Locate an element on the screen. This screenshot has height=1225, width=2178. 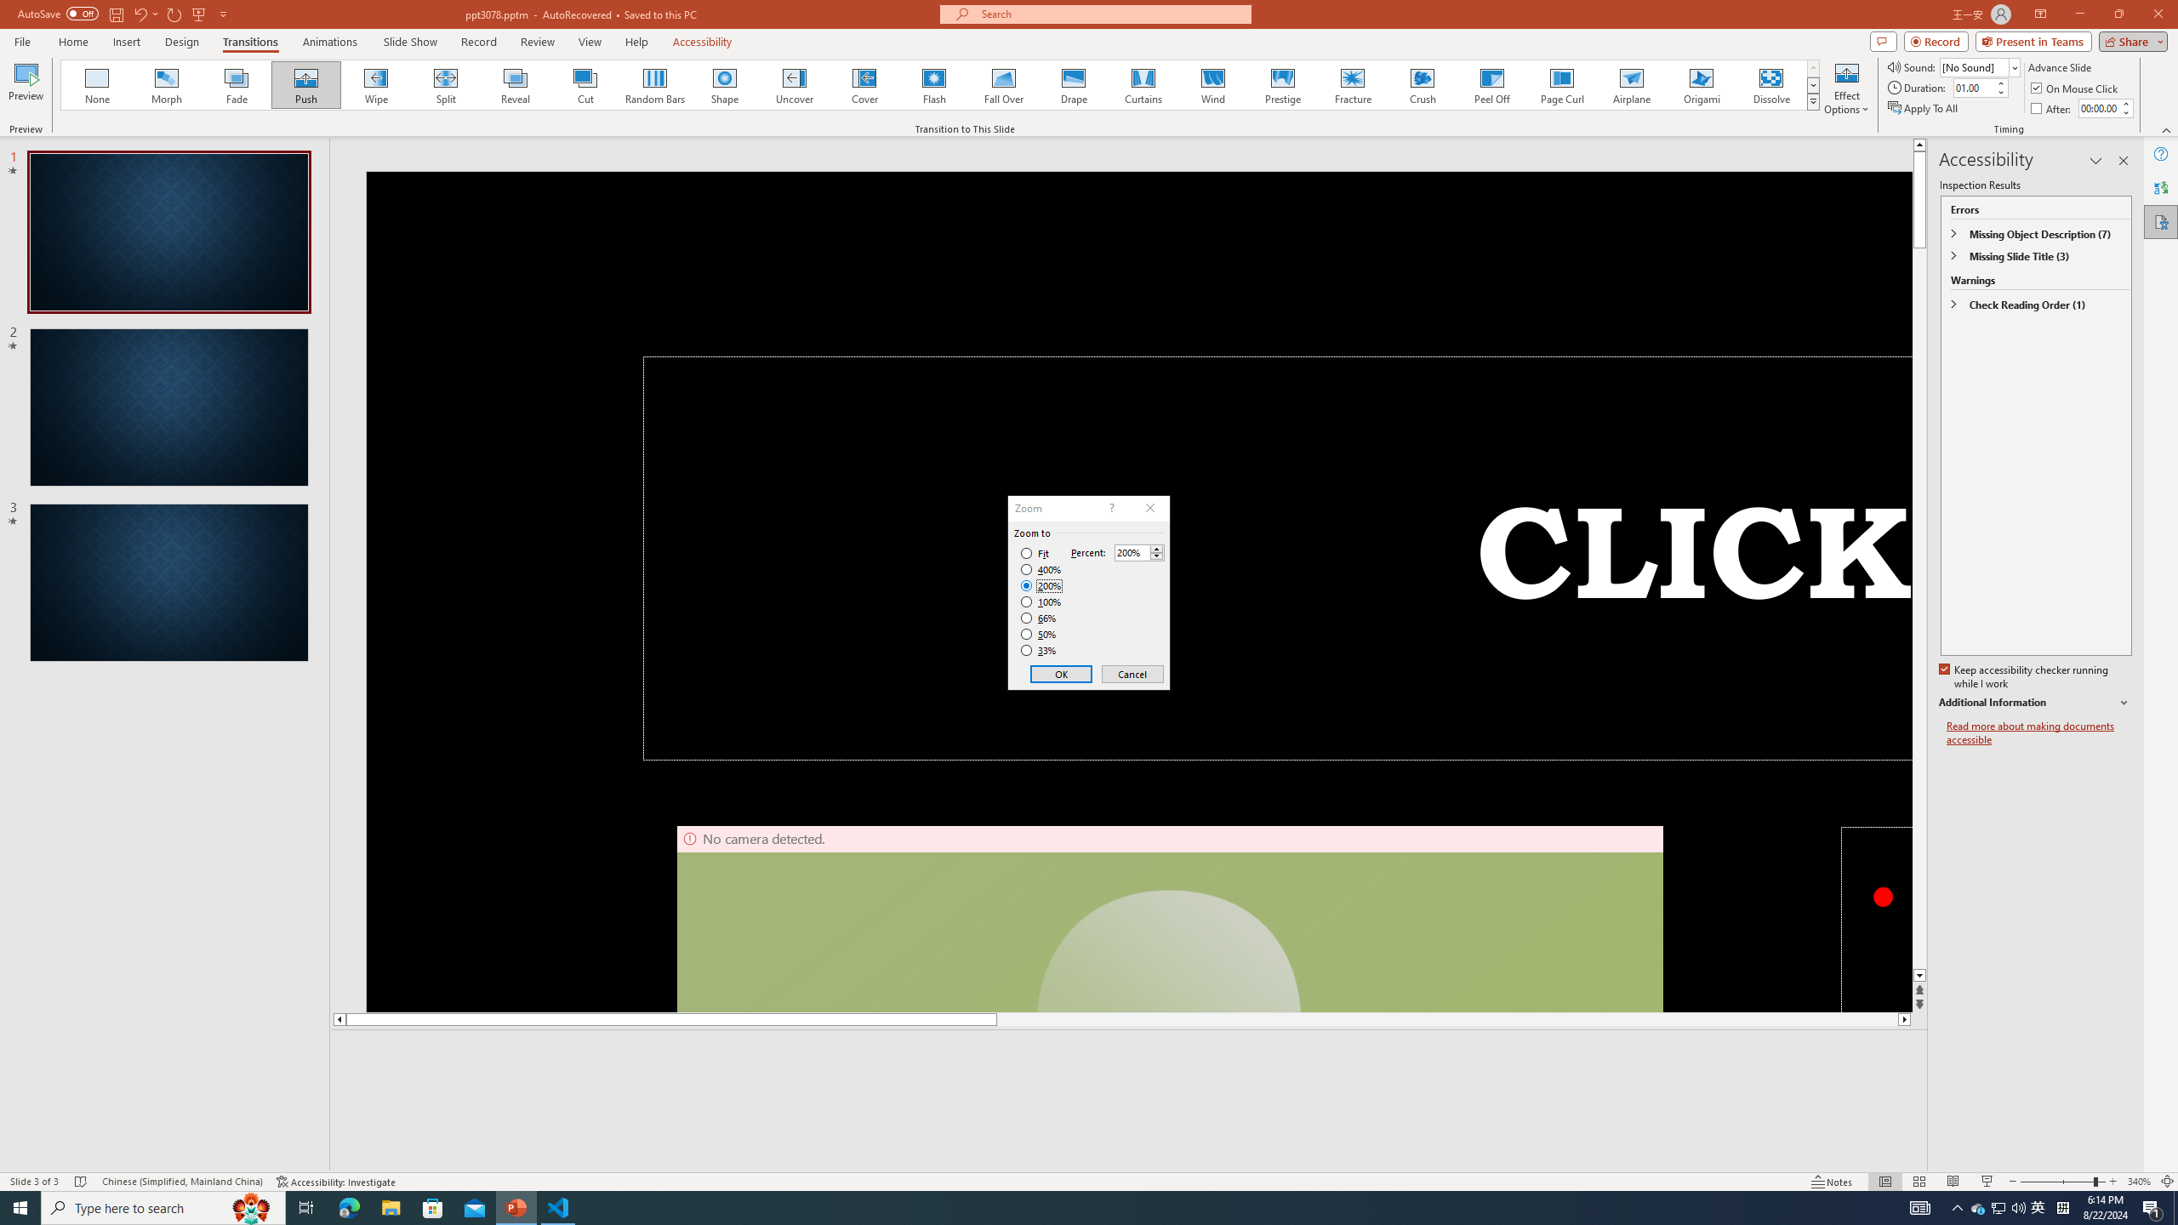
Prestige is located at coordinates (1282, 85).